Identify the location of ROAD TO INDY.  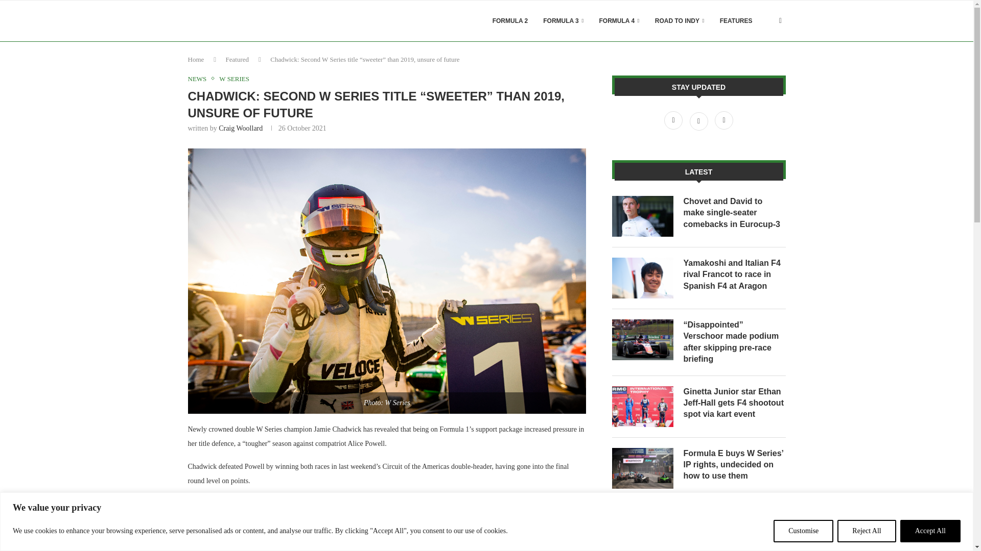
(680, 21).